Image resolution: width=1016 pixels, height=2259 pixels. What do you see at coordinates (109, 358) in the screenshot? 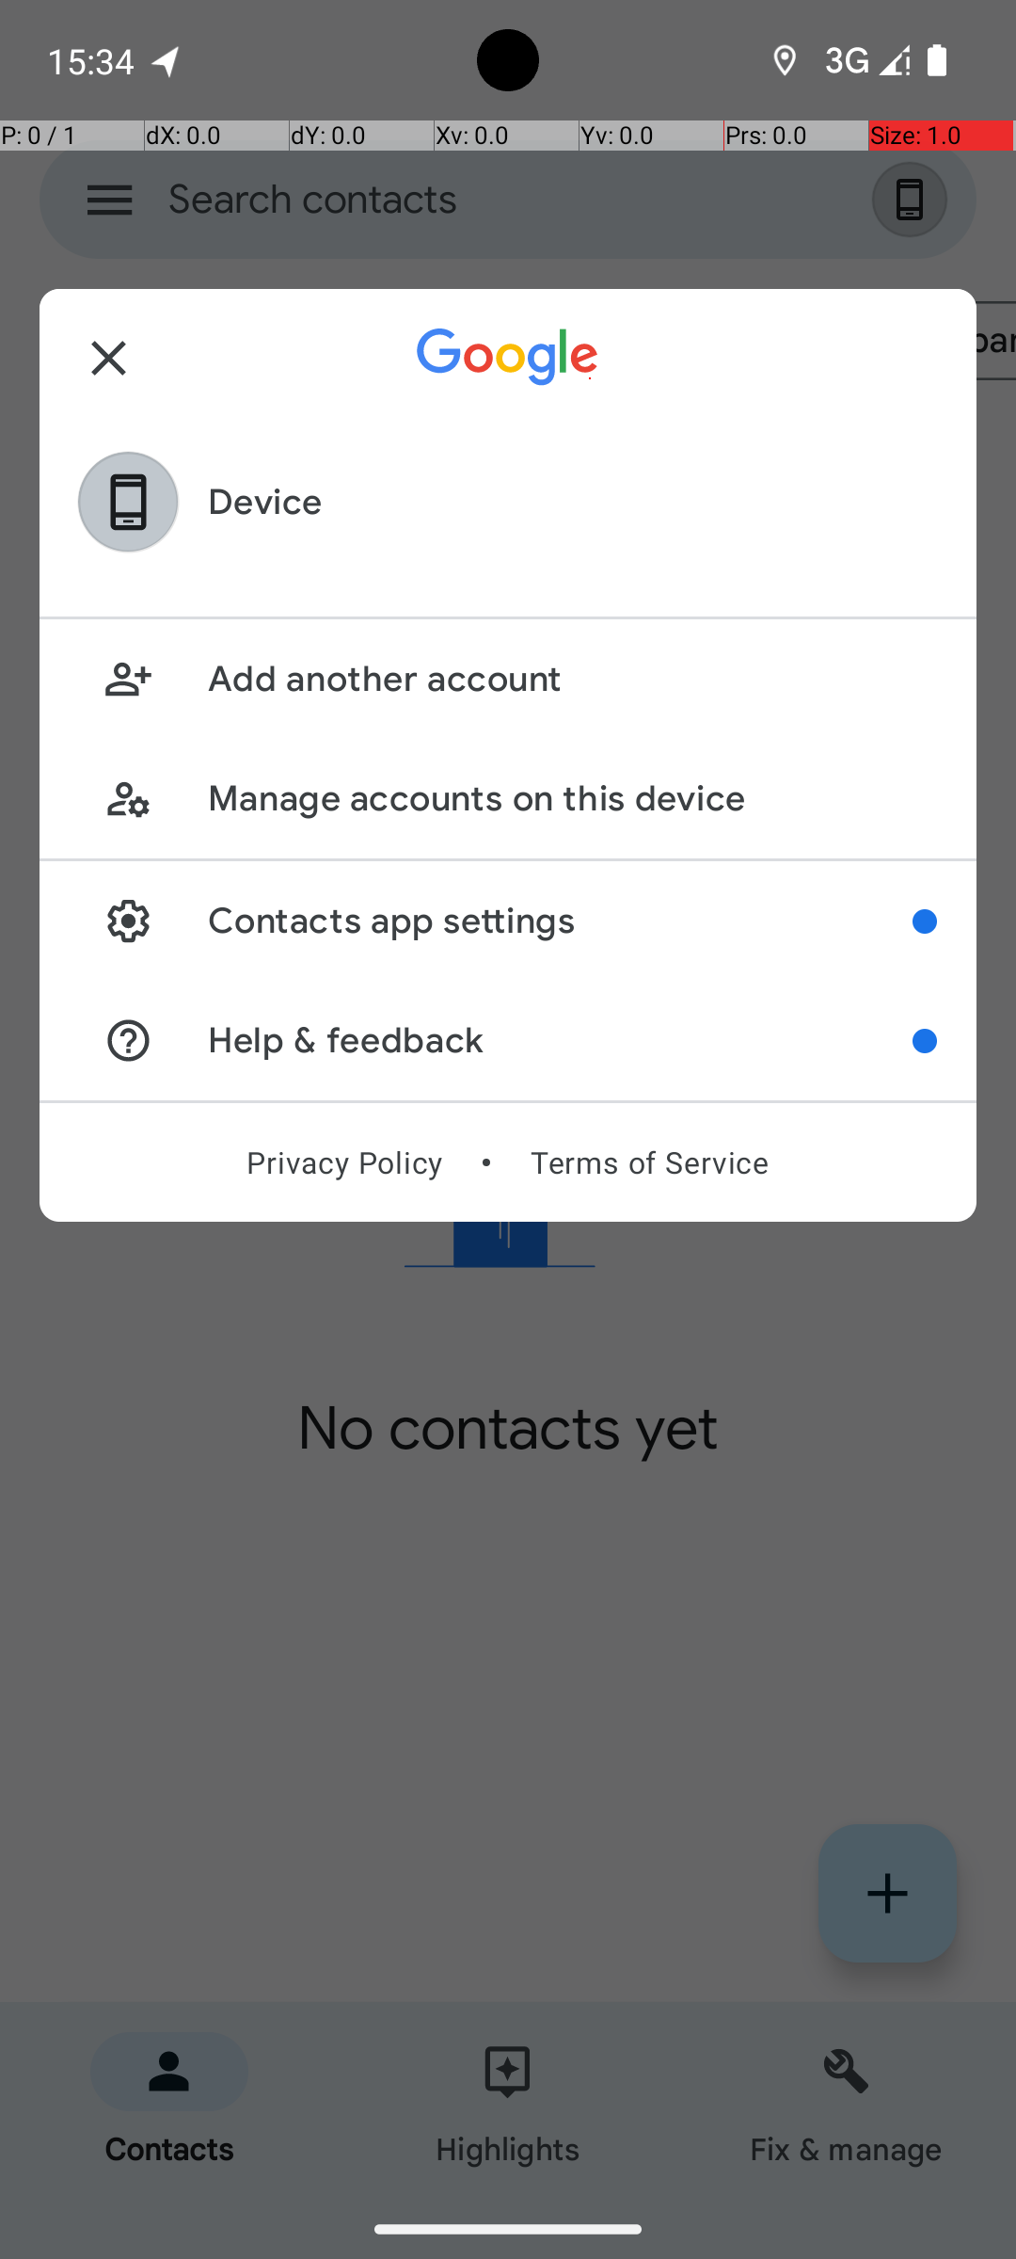
I see `Close` at bounding box center [109, 358].